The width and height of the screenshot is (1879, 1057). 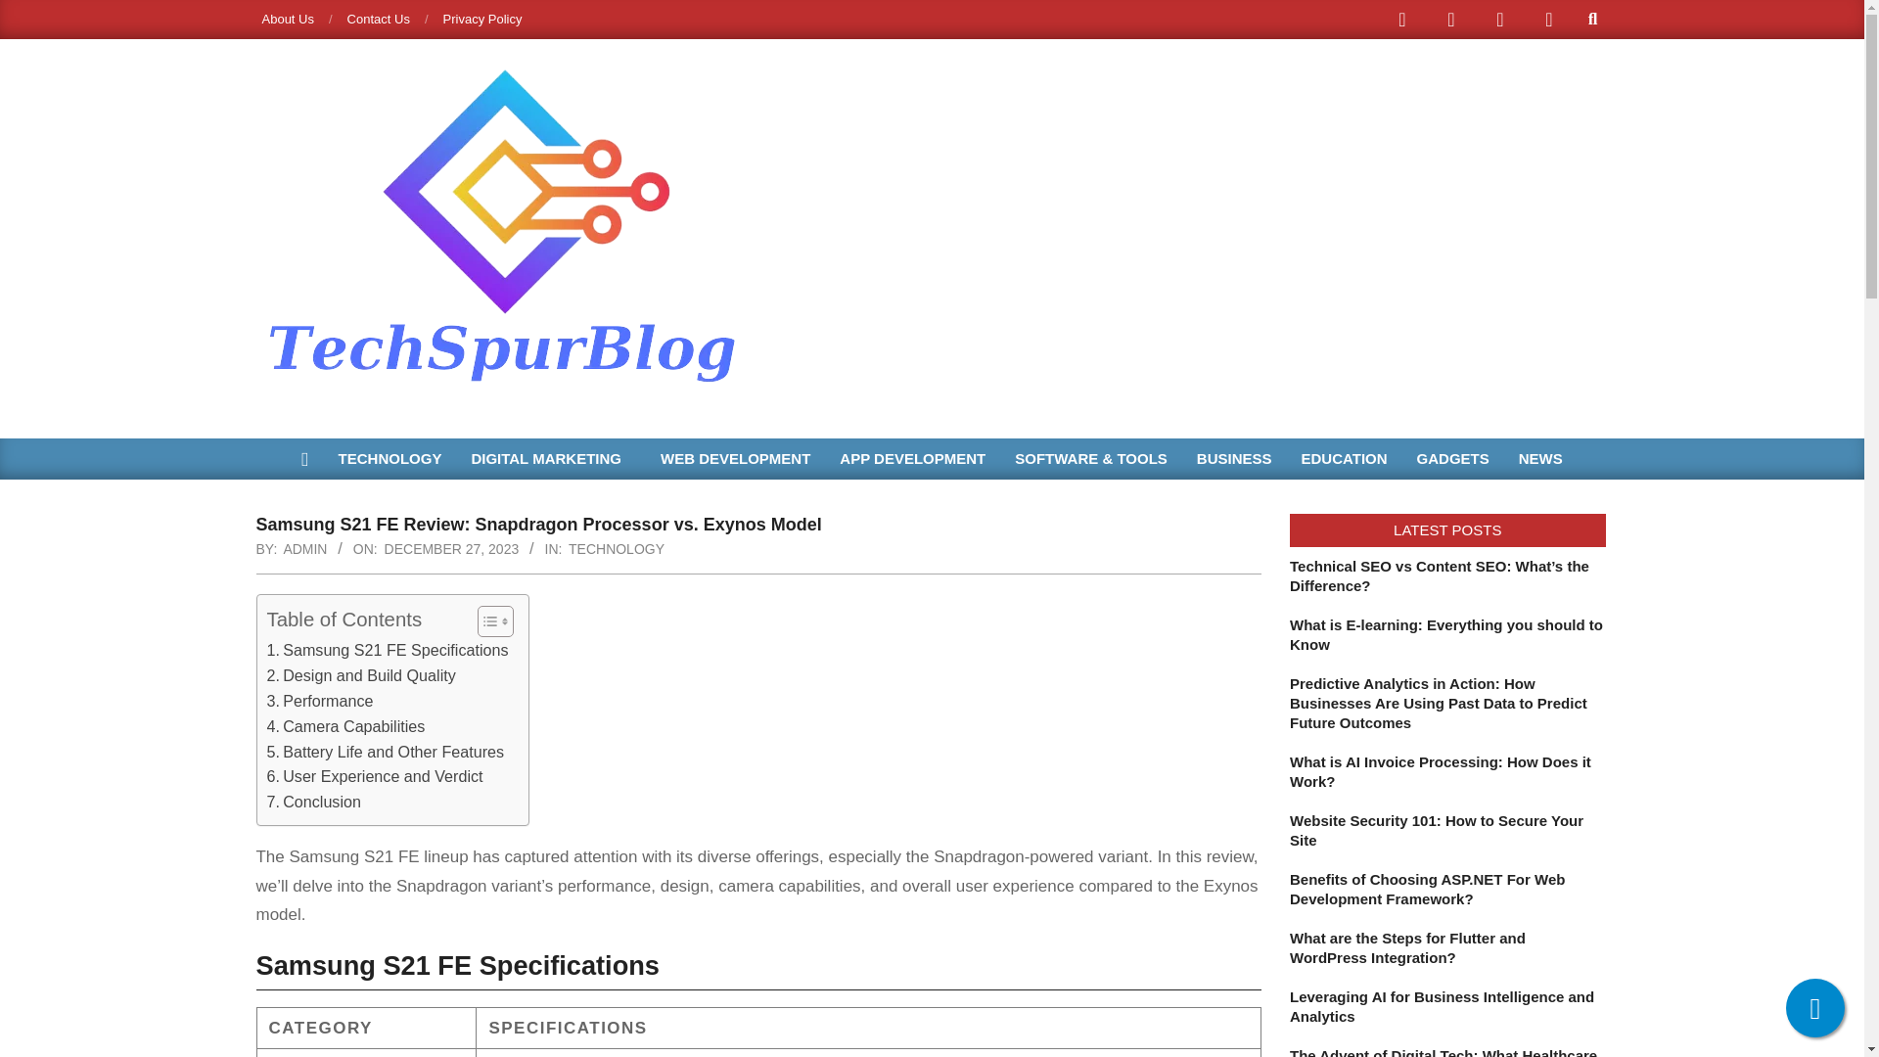 I want to click on User Experience and Verdict, so click(x=374, y=776).